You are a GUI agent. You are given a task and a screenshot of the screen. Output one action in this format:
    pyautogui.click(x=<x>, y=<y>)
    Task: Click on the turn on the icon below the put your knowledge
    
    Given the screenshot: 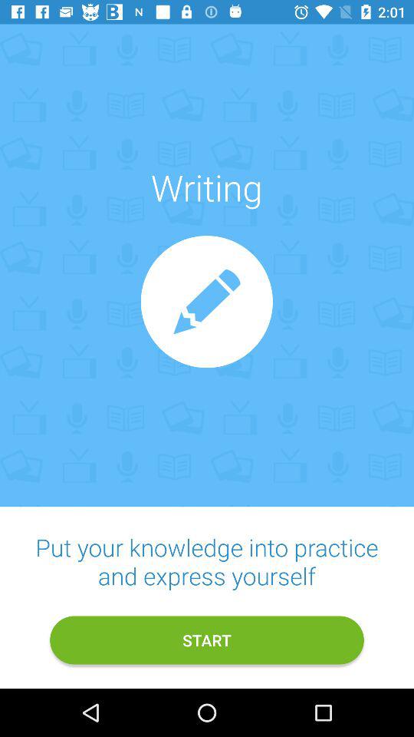 What is the action you would take?
    pyautogui.click(x=207, y=640)
    